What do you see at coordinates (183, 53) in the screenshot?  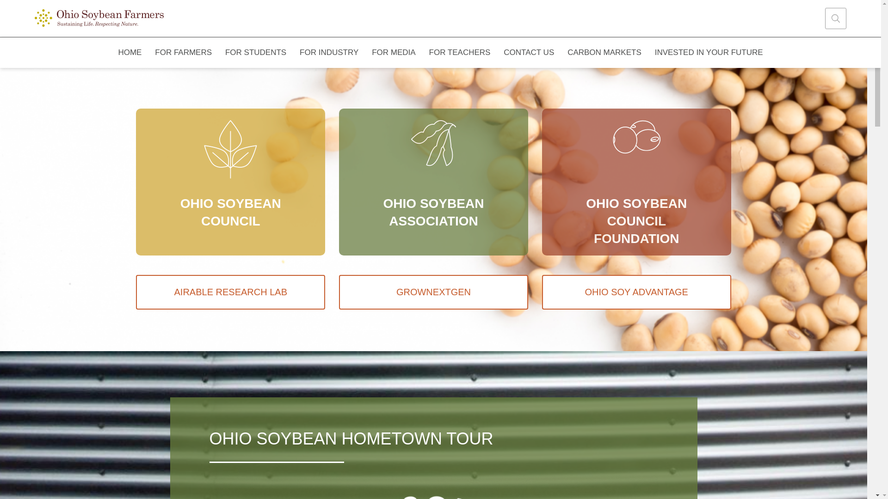 I see `FOR FARMERS` at bounding box center [183, 53].